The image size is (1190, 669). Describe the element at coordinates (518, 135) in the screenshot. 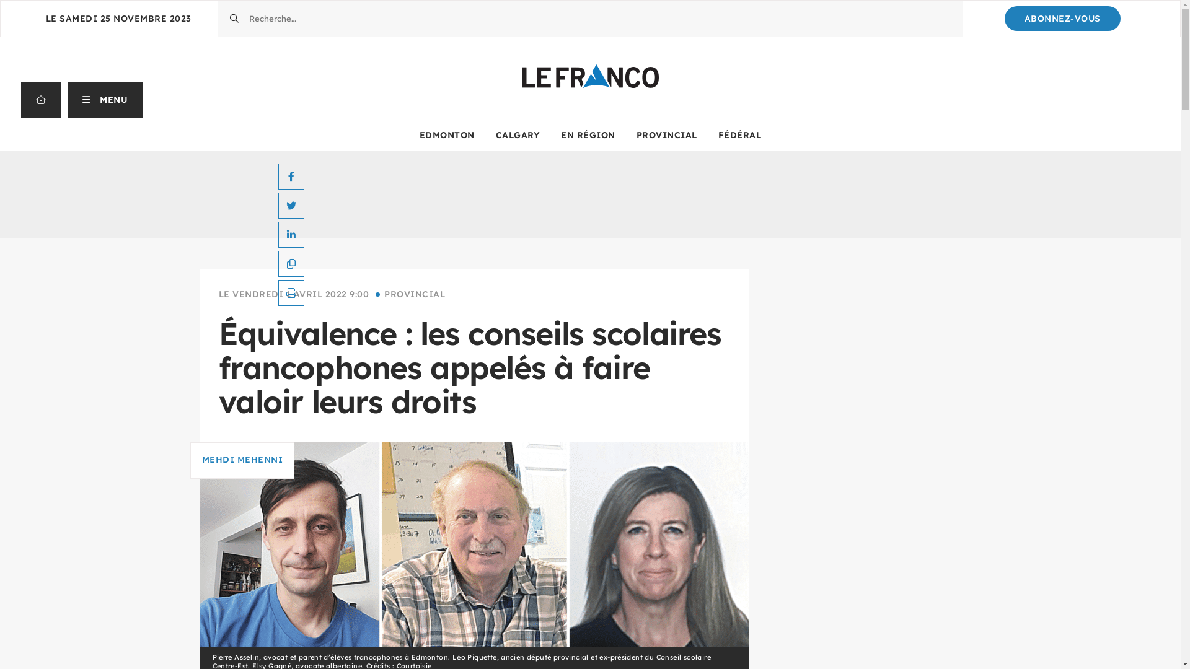

I see `CALGARY` at that location.